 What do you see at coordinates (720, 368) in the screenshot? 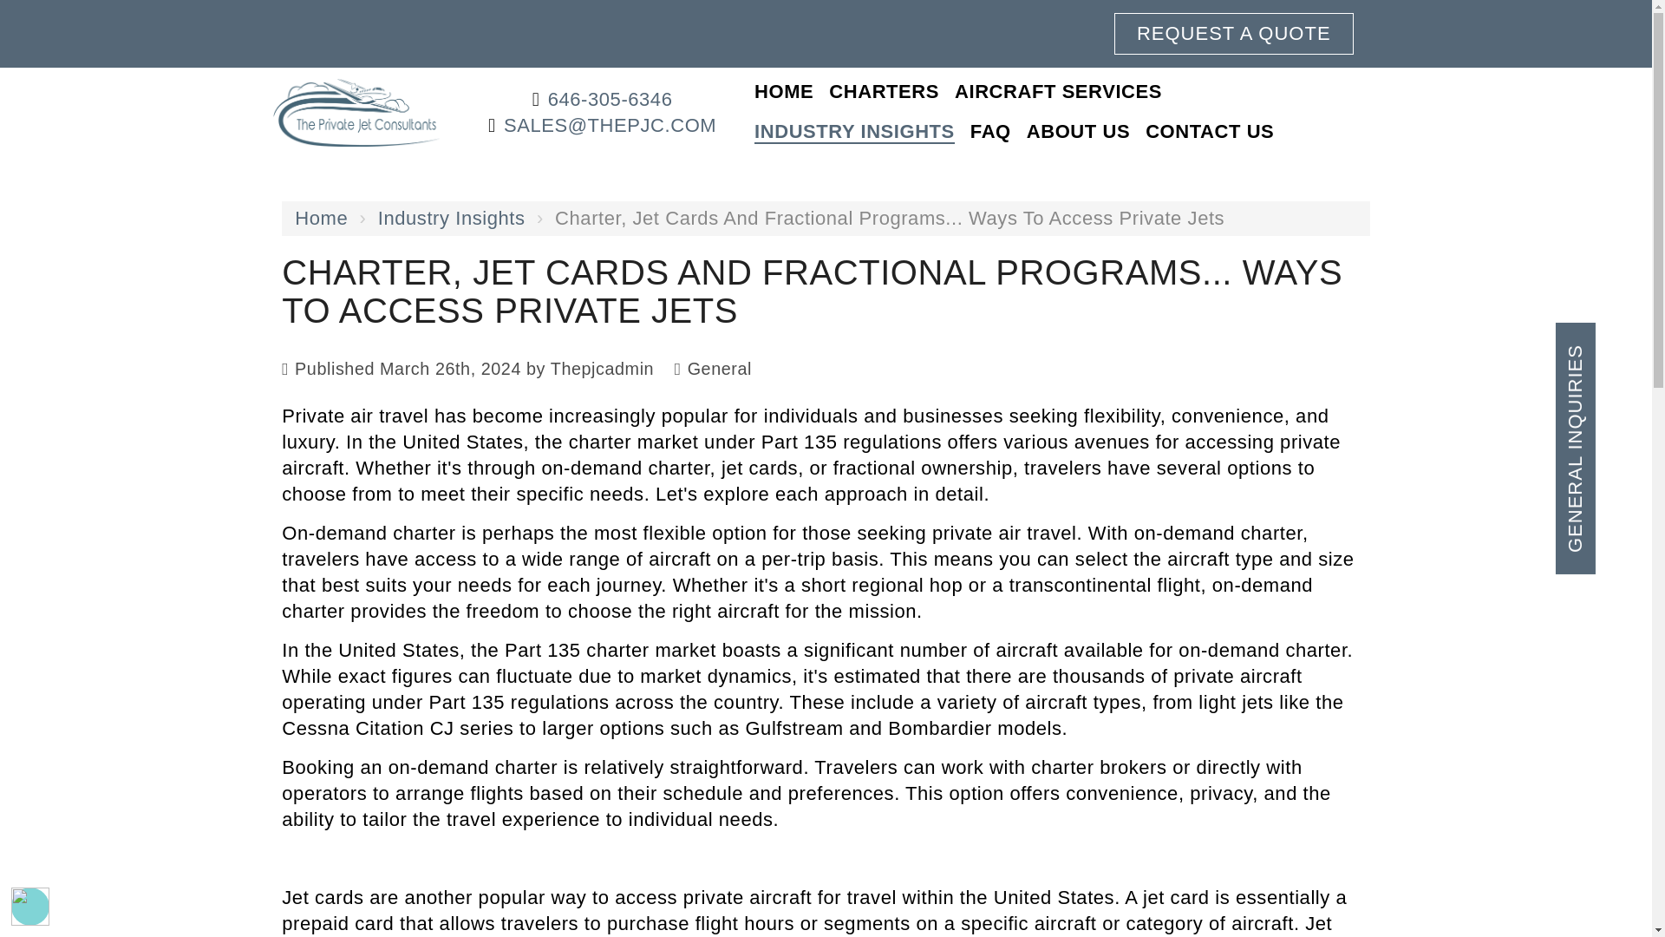
I see `General` at bounding box center [720, 368].